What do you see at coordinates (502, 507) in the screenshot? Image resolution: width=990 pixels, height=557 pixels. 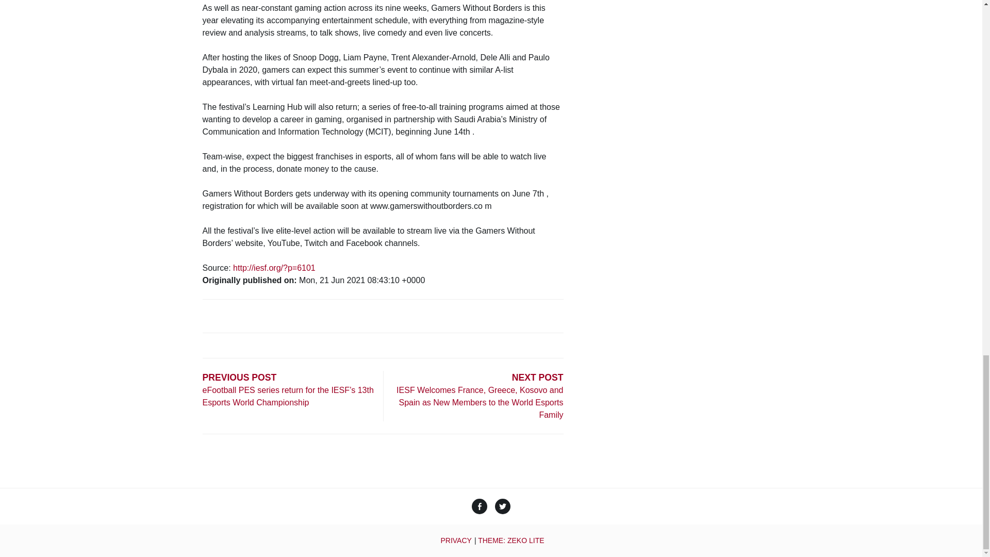 I see `Twitter` at bounding box center [502, 507].